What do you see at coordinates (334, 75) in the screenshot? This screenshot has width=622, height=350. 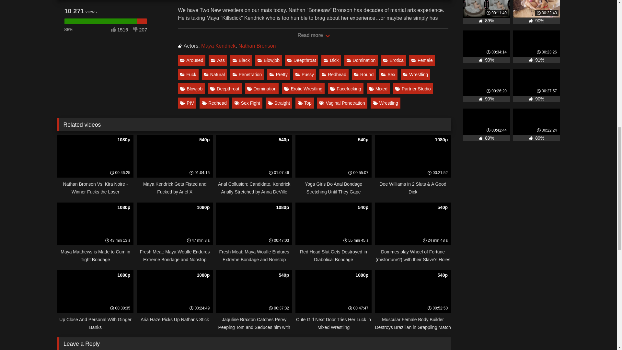 I see `Redhead` at bounding box center [334, 75].